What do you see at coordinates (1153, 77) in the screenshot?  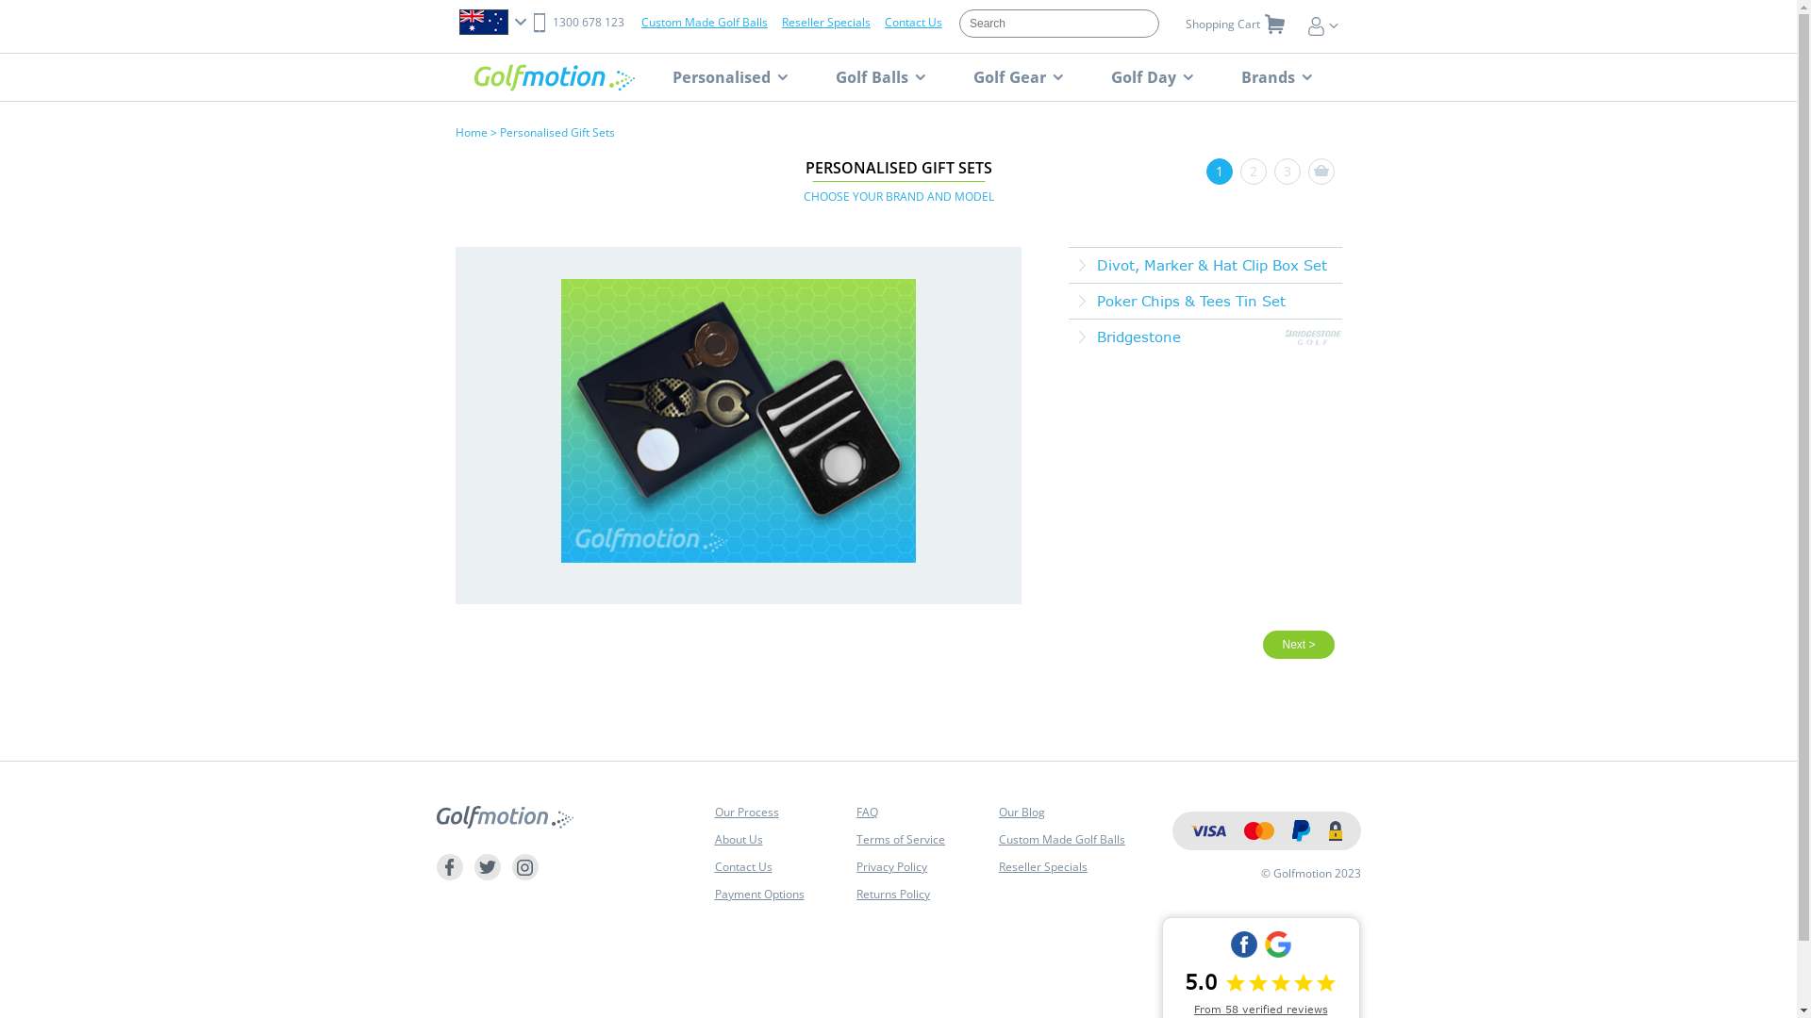 I see `Golf Day` at bounding box center [1153, 77].